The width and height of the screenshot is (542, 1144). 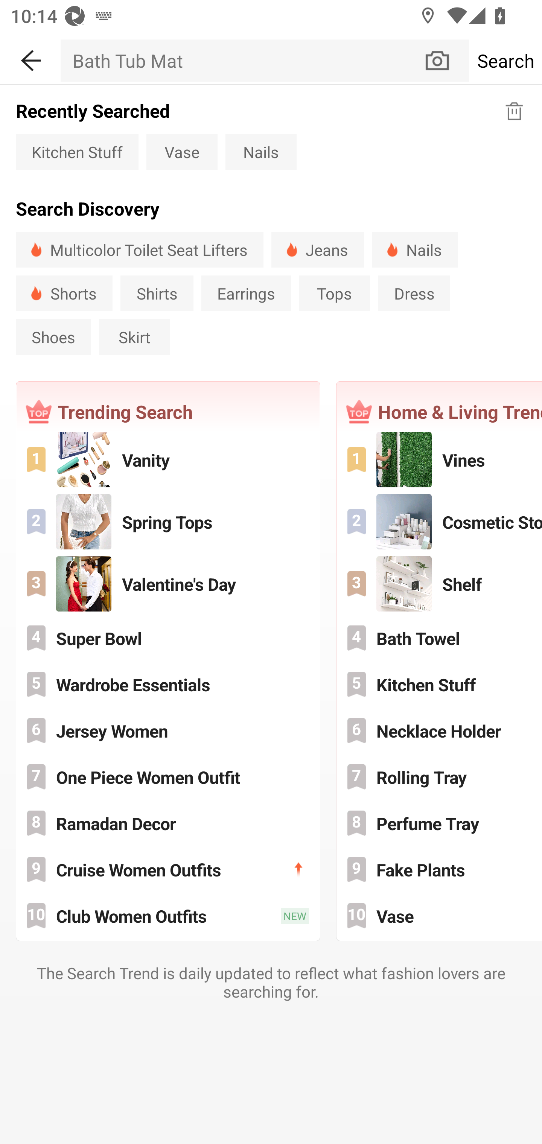 I want to click on Shelf 3 Shelf, so click(x=440, y=584).